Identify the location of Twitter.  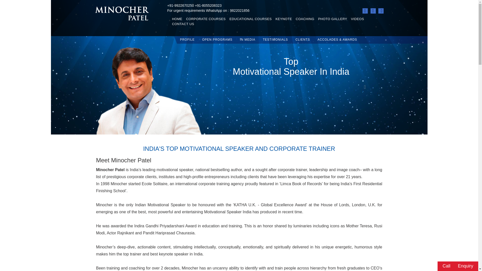
(373, 11).